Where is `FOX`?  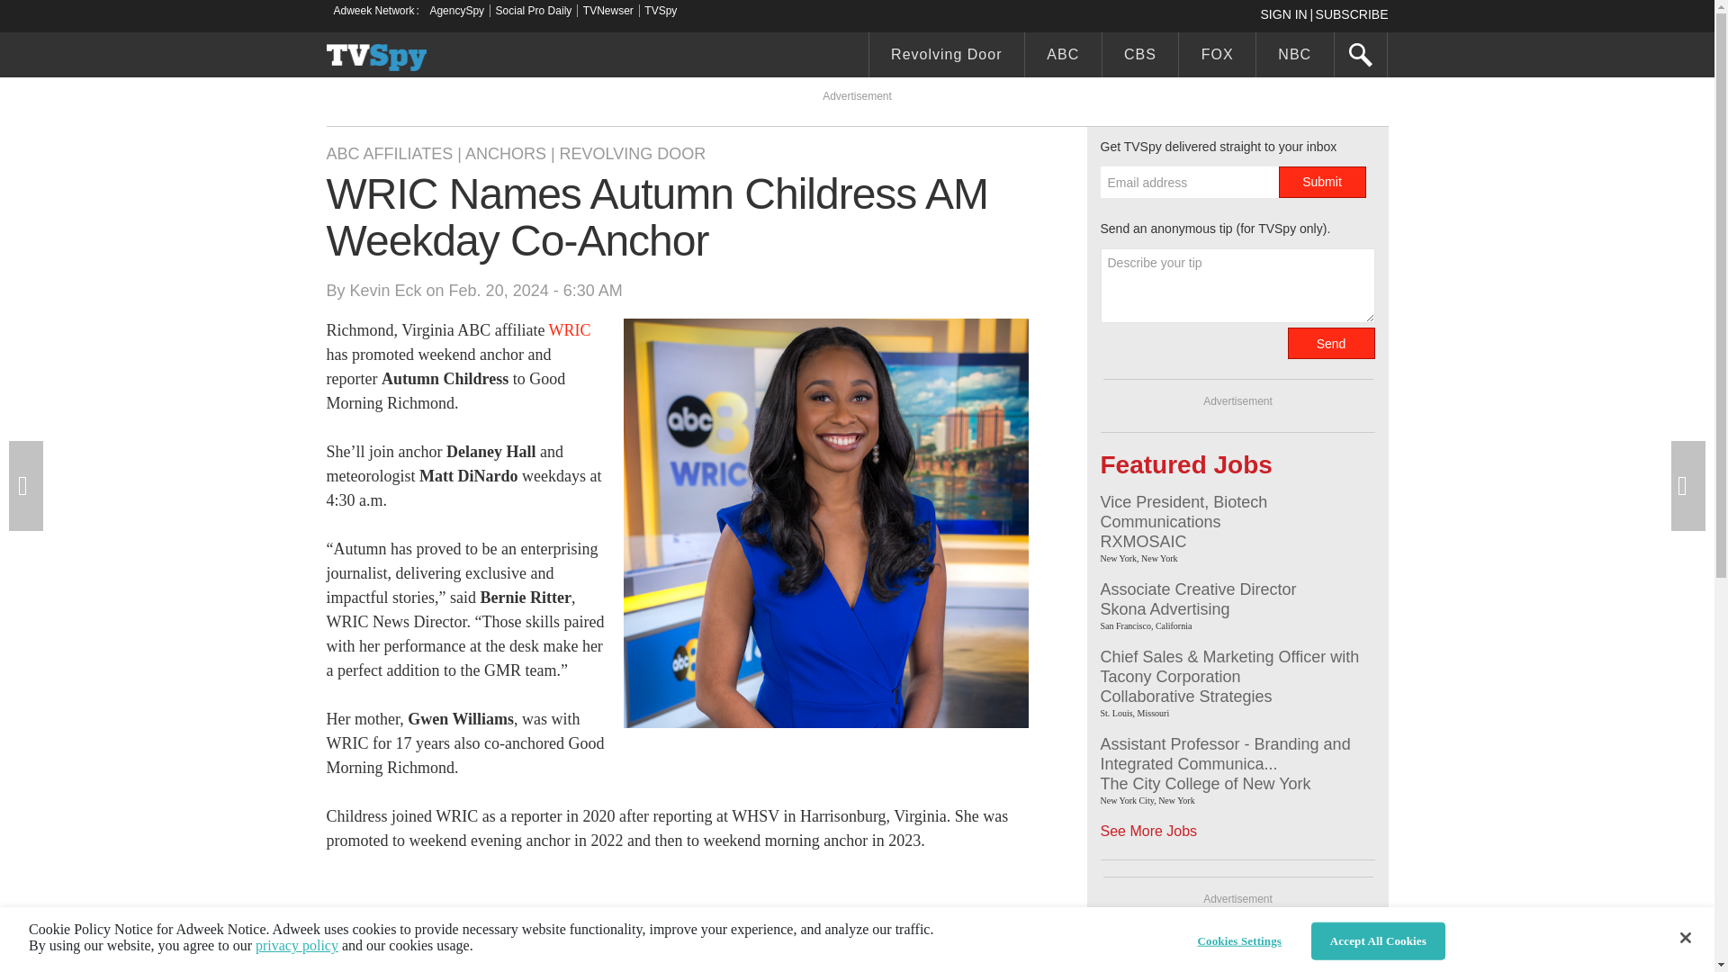
FOX is located at coordinates (1217, 57).